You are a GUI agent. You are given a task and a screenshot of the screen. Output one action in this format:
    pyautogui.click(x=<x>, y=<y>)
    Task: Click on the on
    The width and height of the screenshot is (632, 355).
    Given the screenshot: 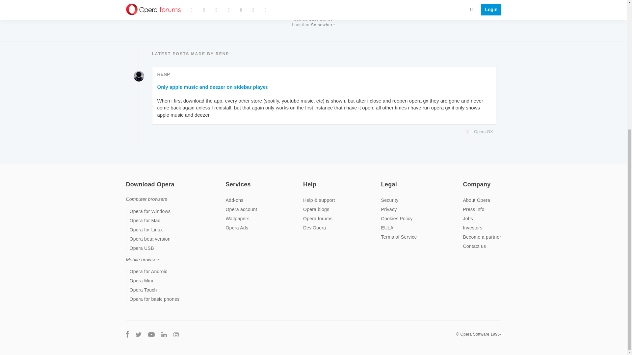 What is the action you would take?
    pyautogui.click(x=128, y=180)
    